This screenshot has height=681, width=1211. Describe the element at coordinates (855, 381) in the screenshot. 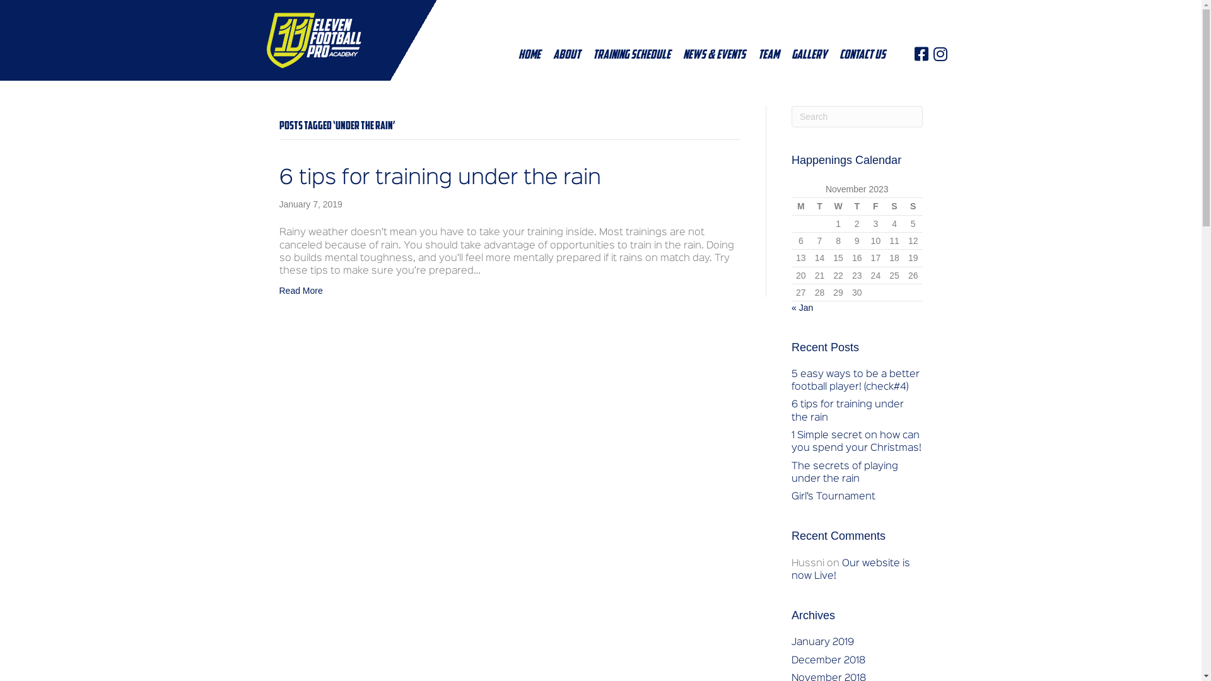

I see `5 easy ways to be a better football player! (check#4)` at that location.